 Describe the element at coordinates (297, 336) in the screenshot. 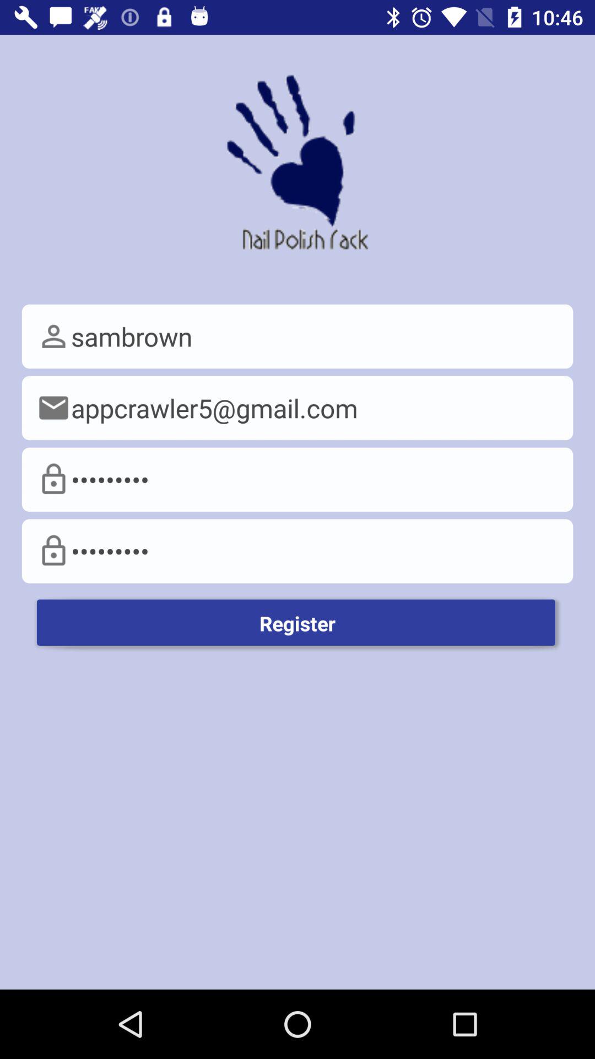

I see `launch the sambrown item` at that location.